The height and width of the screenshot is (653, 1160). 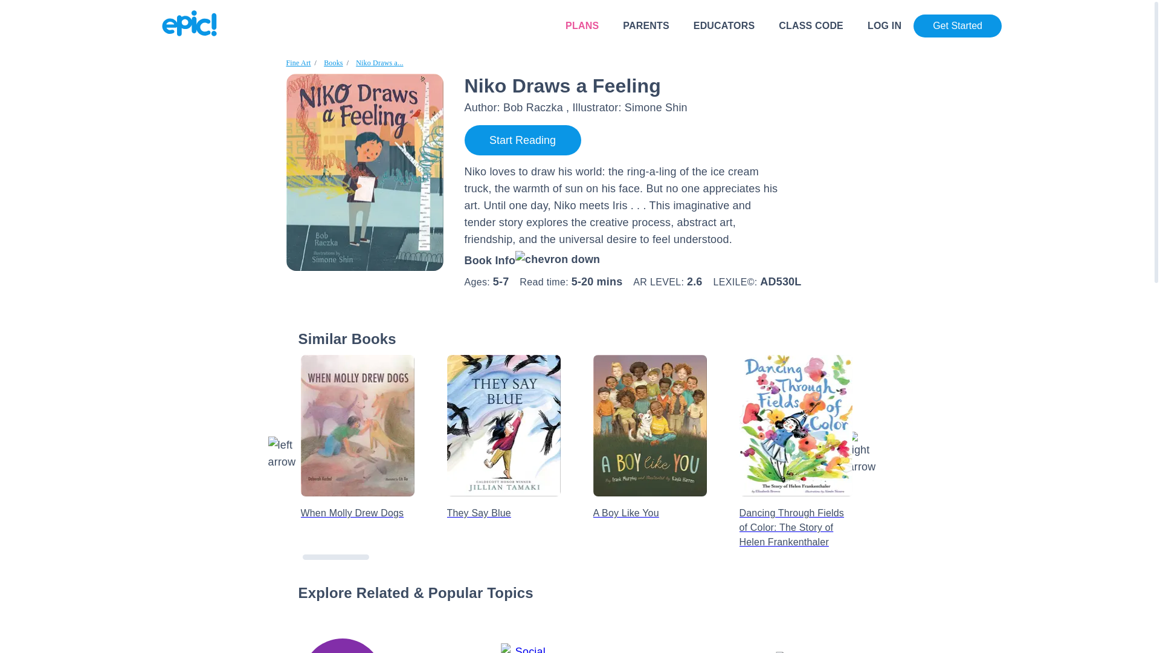 I want to click on A Boy Like You, so click(x=649, y=503).